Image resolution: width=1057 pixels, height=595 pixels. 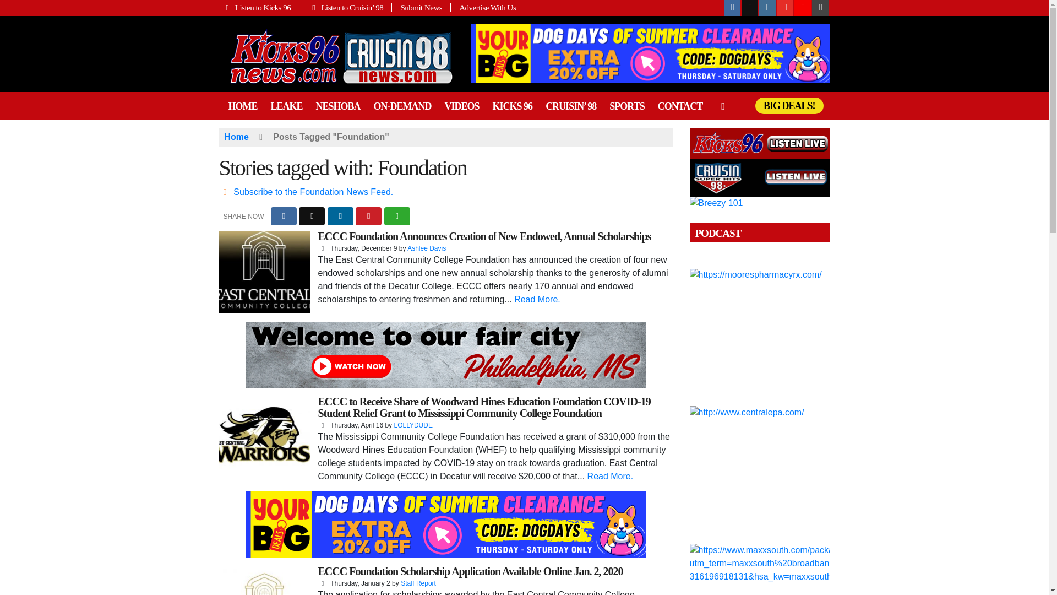 I want to click on Follow us on Instagram, so click(x=767, y=8).